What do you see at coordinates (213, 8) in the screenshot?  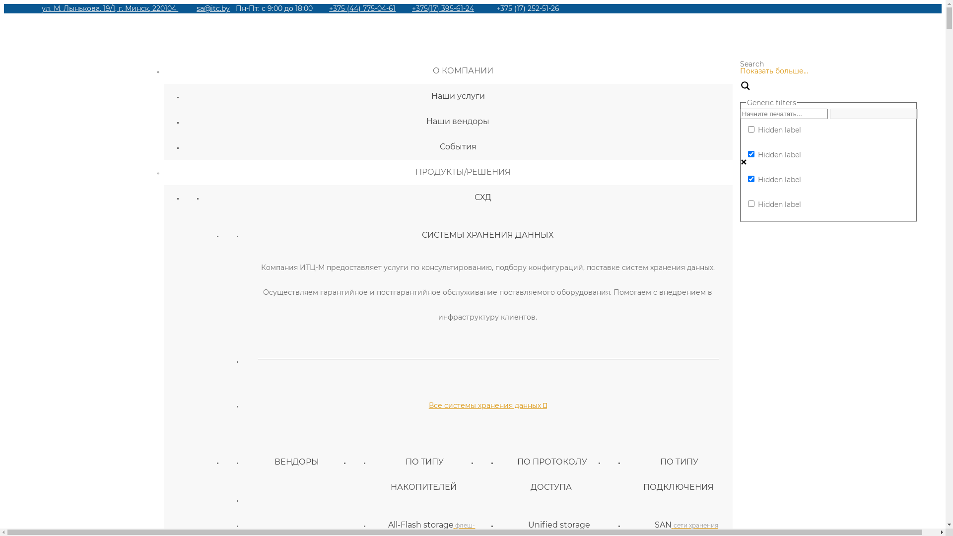 I see `sa@itc.by` at bounding box center [213, 8].